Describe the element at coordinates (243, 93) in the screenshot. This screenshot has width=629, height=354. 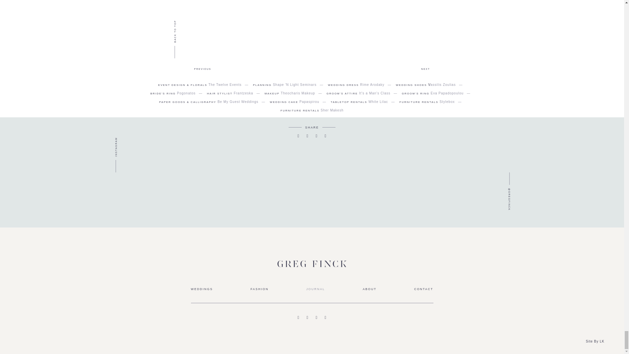
I see `Frantzeska` at that location.